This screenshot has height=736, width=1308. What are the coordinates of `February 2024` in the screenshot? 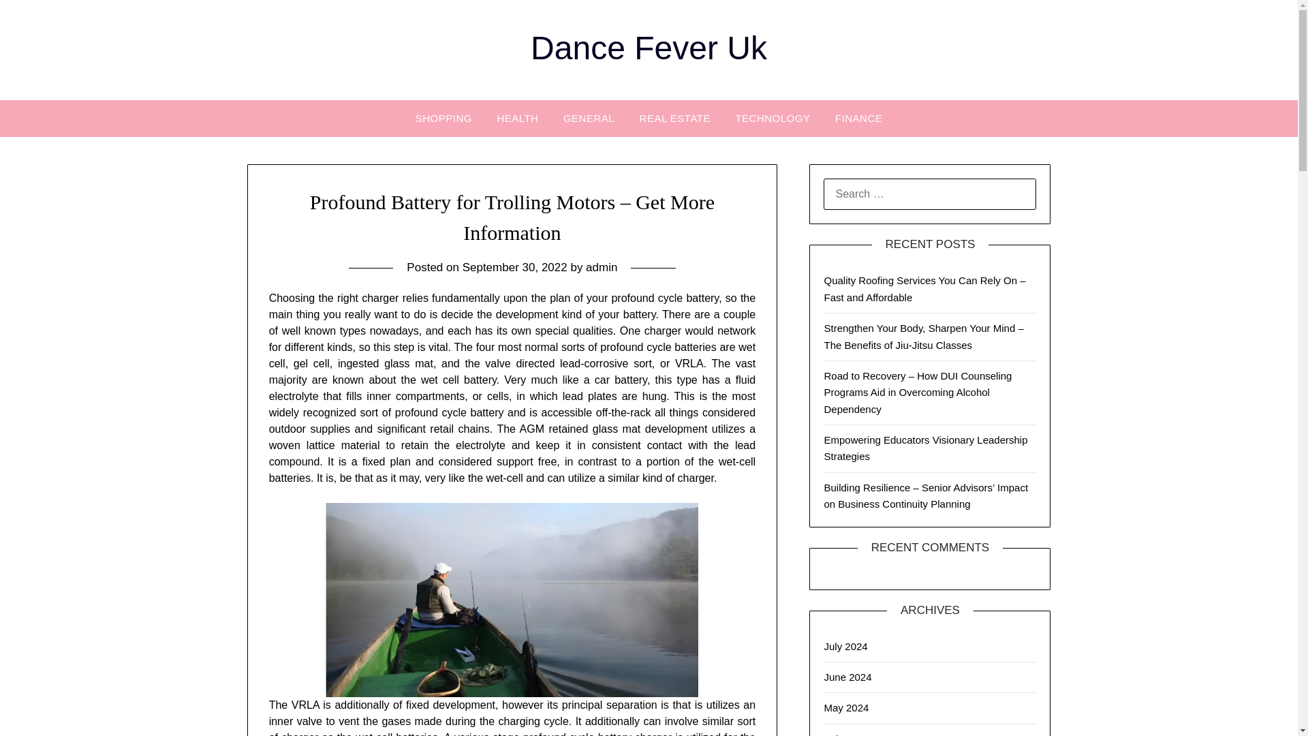 It's located at (857, 735).